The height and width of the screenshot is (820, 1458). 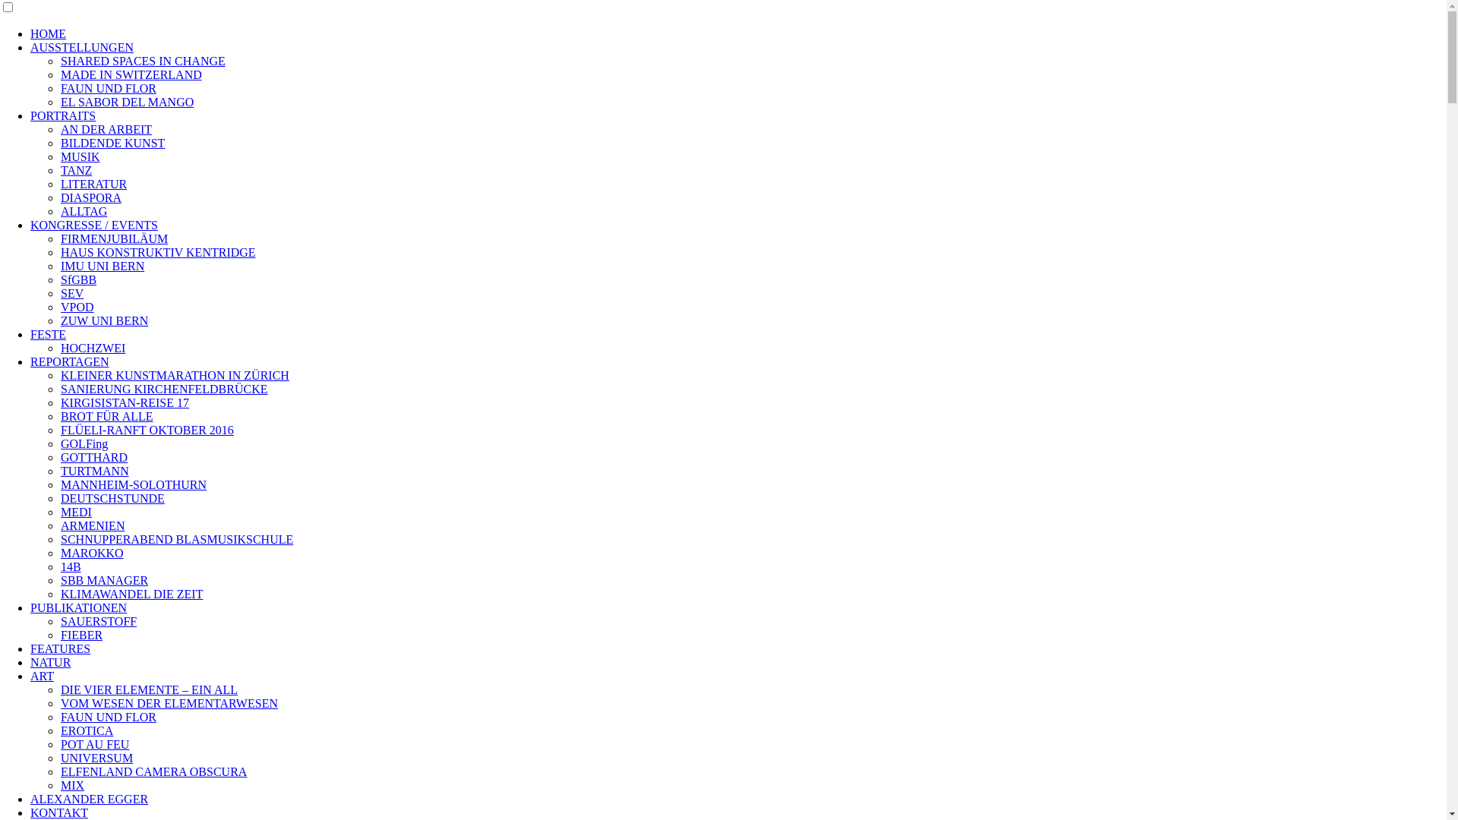 What do you see at coordinates (84, 211) in the screenshot?
I see `ALLTAG` at bounding box center [84, 211].